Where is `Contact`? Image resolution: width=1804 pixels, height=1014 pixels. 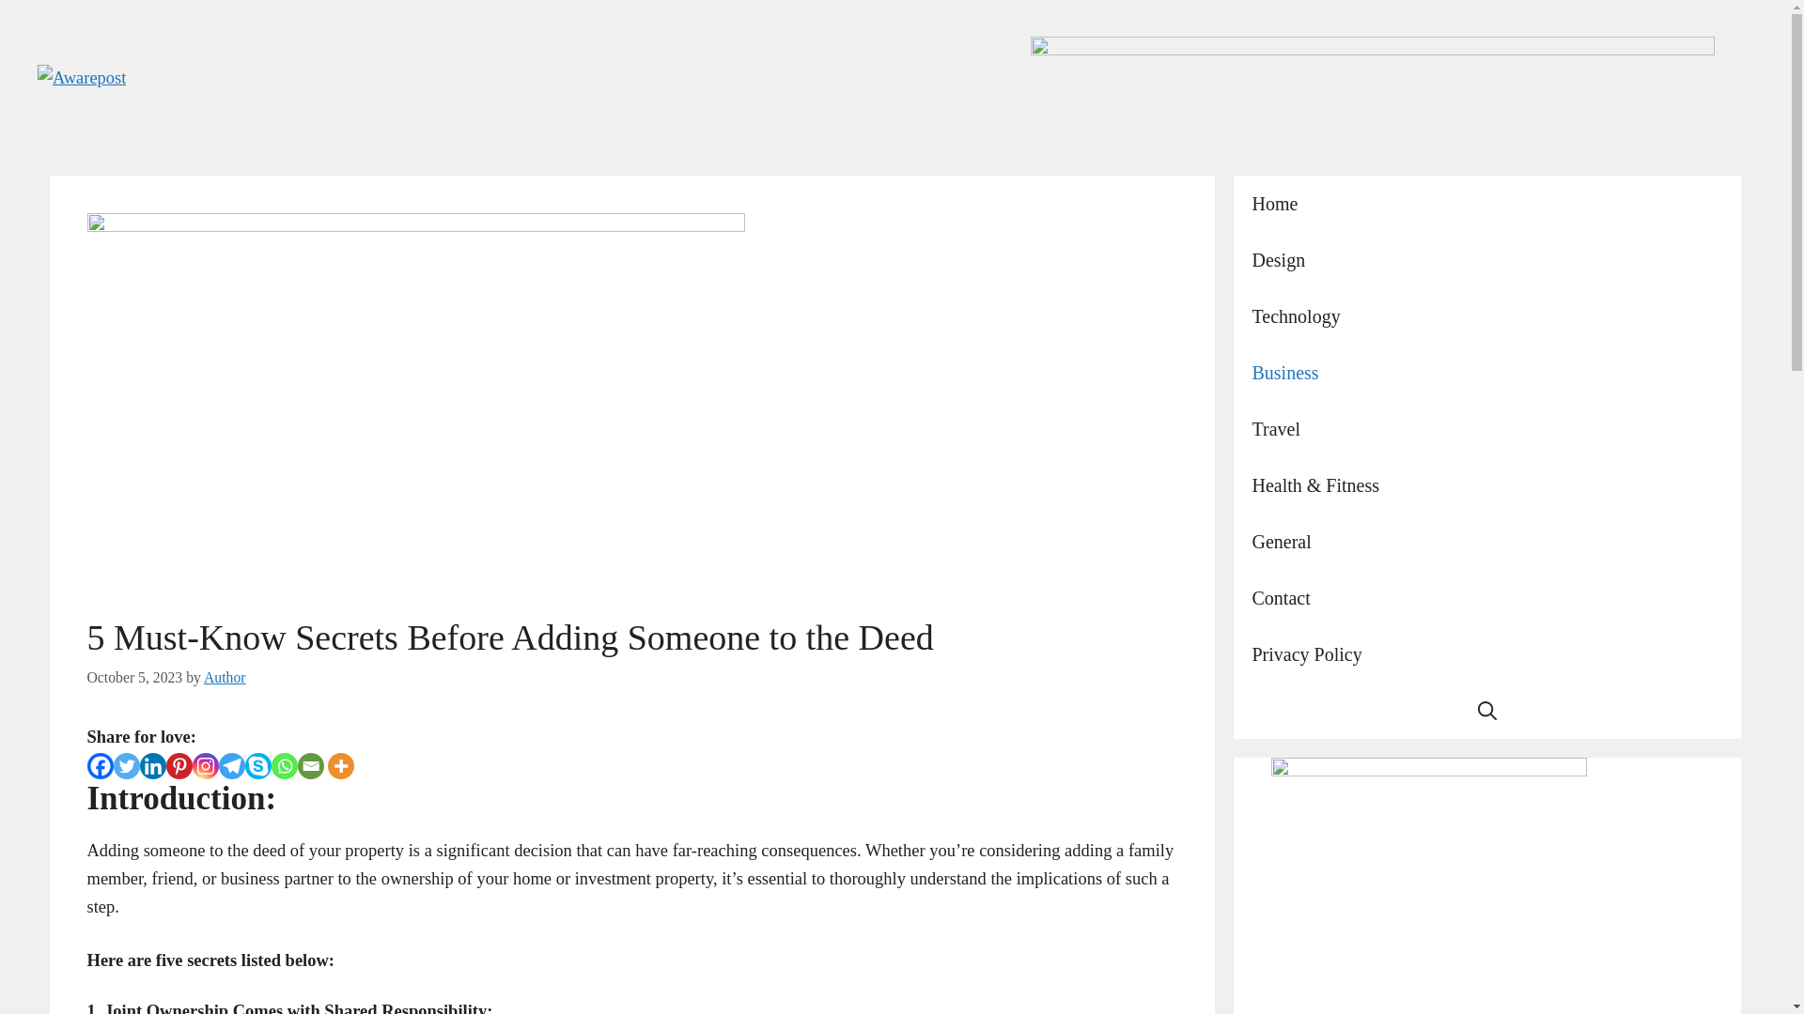
Contact is located at coordinates (1486, 597).